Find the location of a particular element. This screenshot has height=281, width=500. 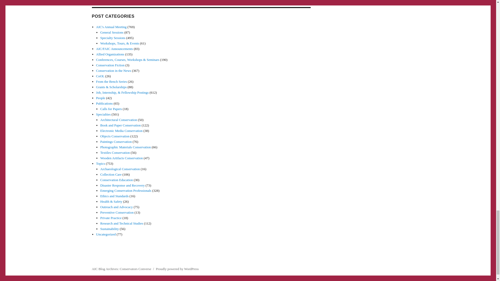

Conservation in the News is located at coordinates (114, 70).